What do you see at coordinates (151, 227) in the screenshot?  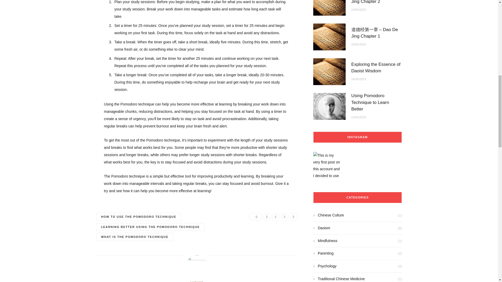 I see `LEARNING BETTER USING THE POMODORO TECHNIQUE` at bounding box center [151, 227].